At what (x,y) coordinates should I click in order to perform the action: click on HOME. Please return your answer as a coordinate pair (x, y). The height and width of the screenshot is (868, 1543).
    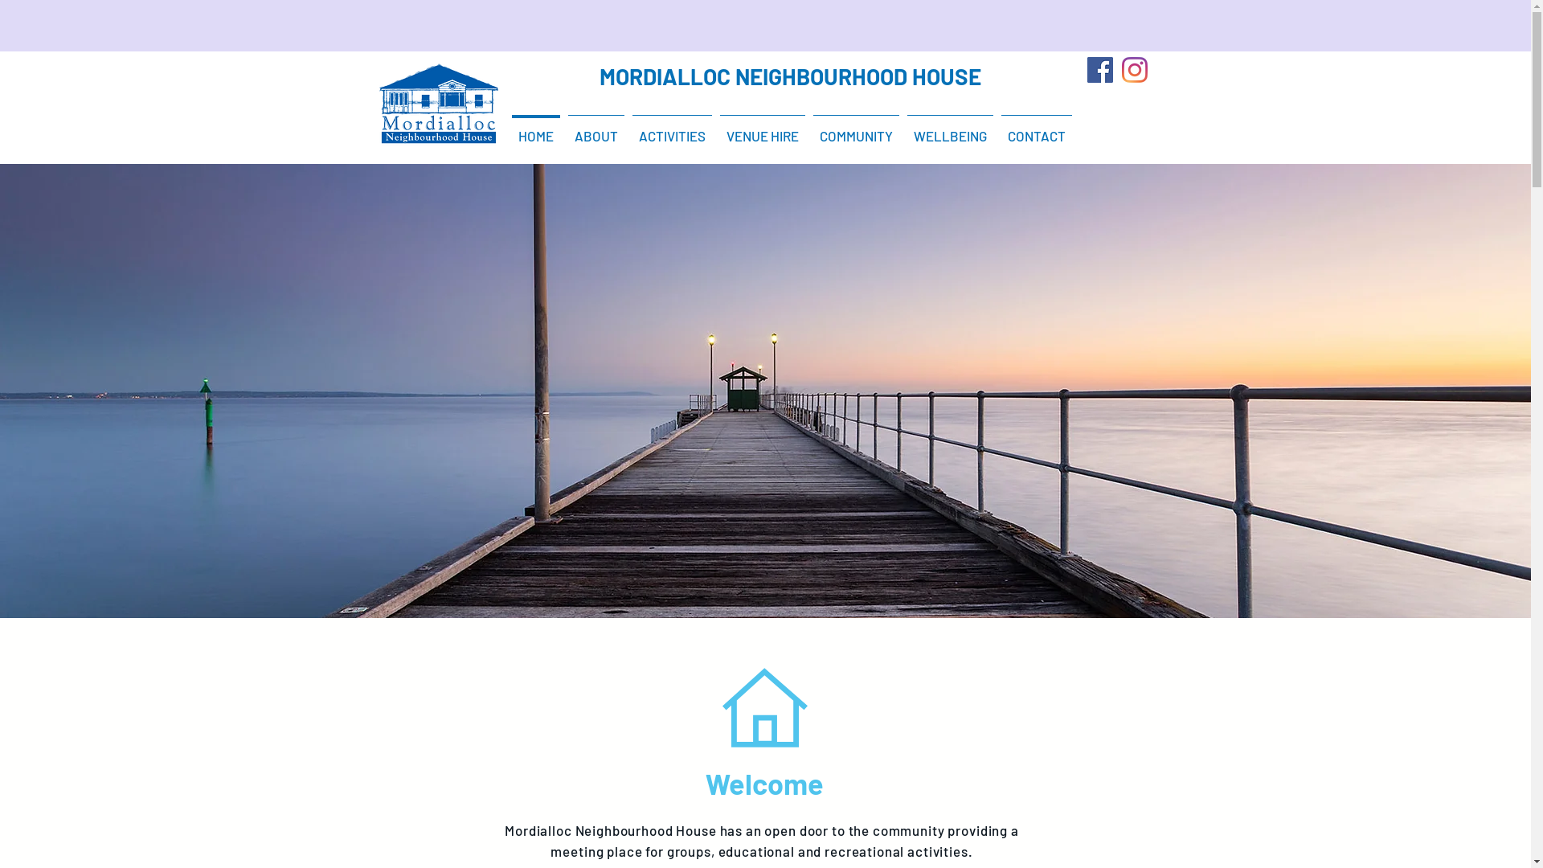
    Looking at the image, I should click on (536, 129).